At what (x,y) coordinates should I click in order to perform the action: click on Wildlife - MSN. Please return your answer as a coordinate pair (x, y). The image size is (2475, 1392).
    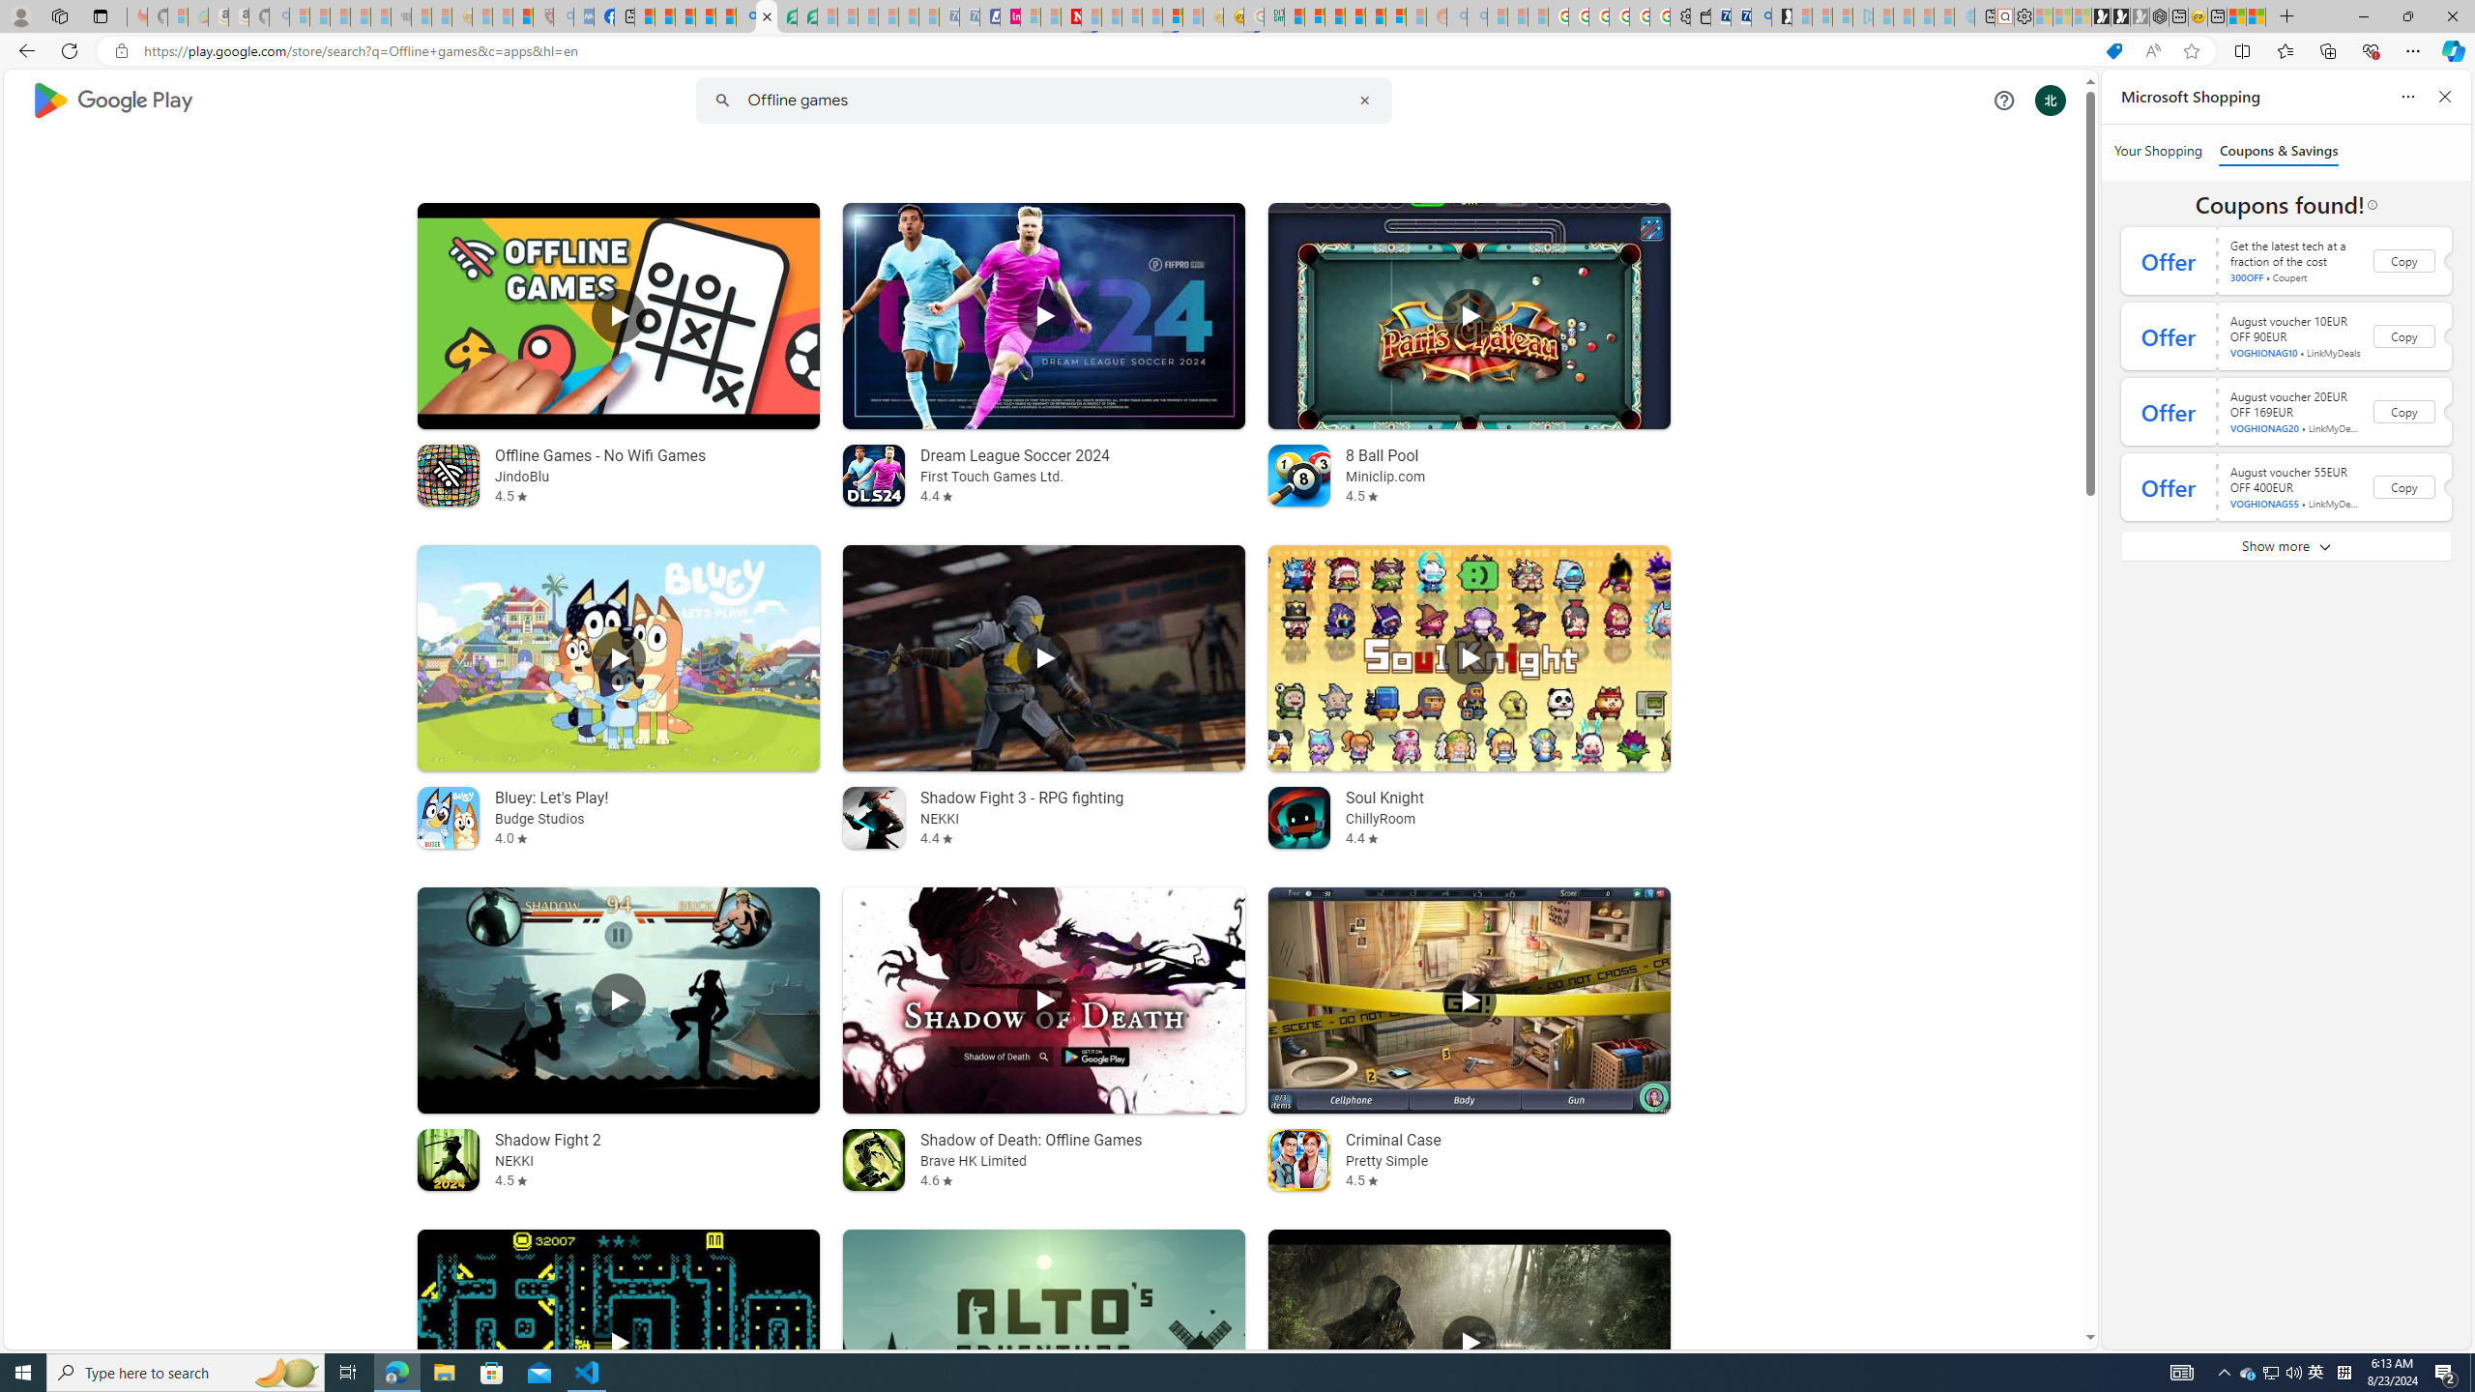
    Looking at the image, I should click on (2235, 16).